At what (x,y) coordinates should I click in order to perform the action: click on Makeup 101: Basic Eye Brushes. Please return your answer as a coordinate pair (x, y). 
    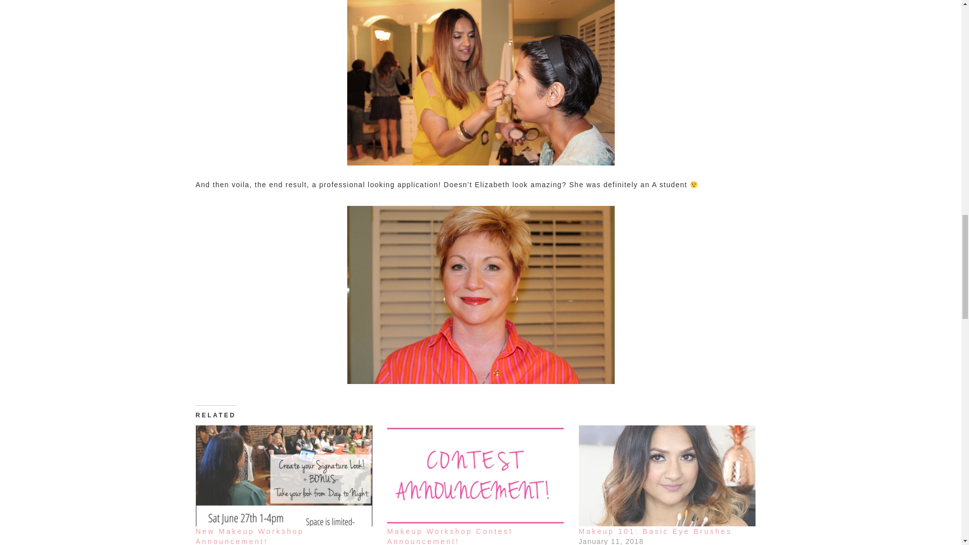
    Looking at the image, I should click on (669, 476).